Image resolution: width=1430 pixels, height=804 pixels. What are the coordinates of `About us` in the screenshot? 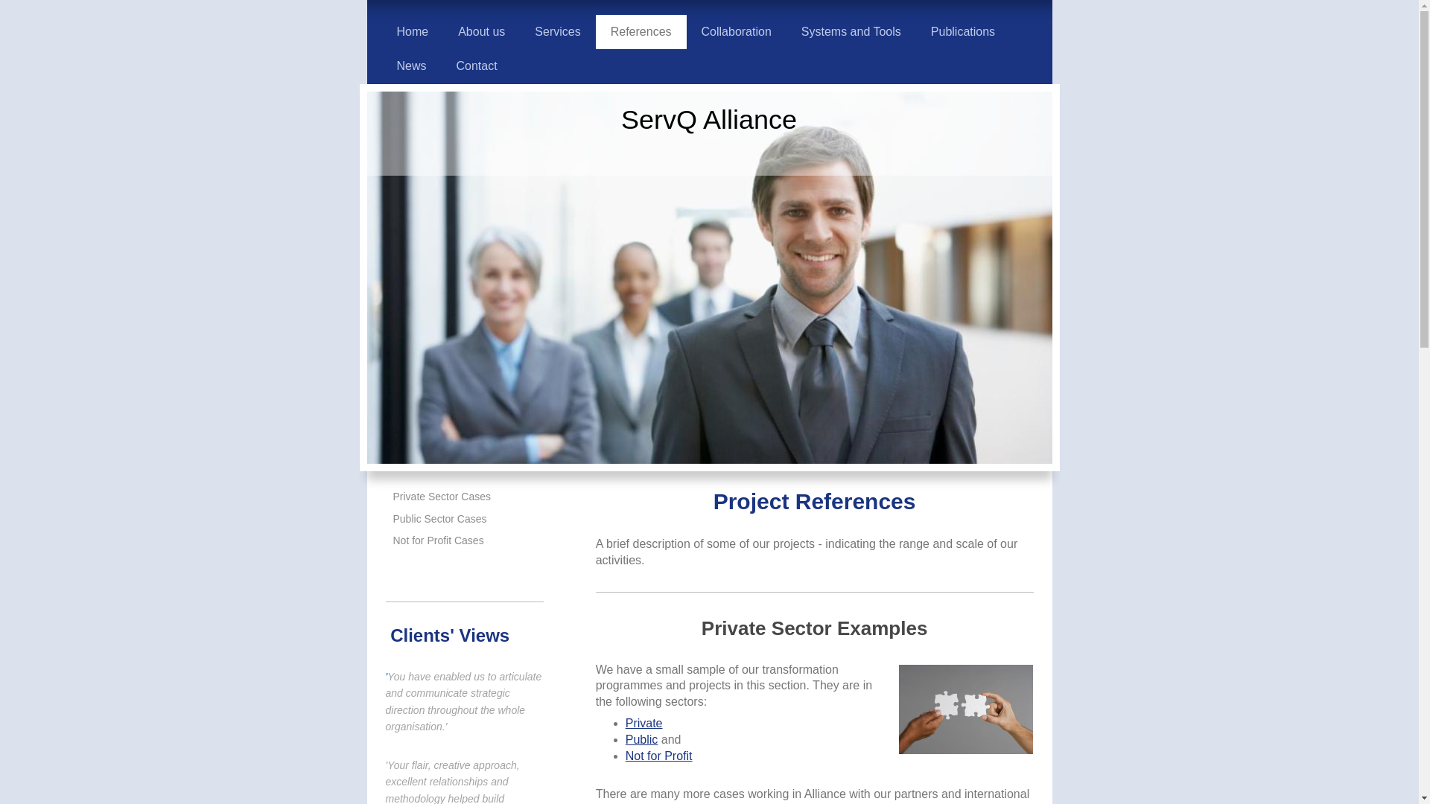 It's located at (481, 31).